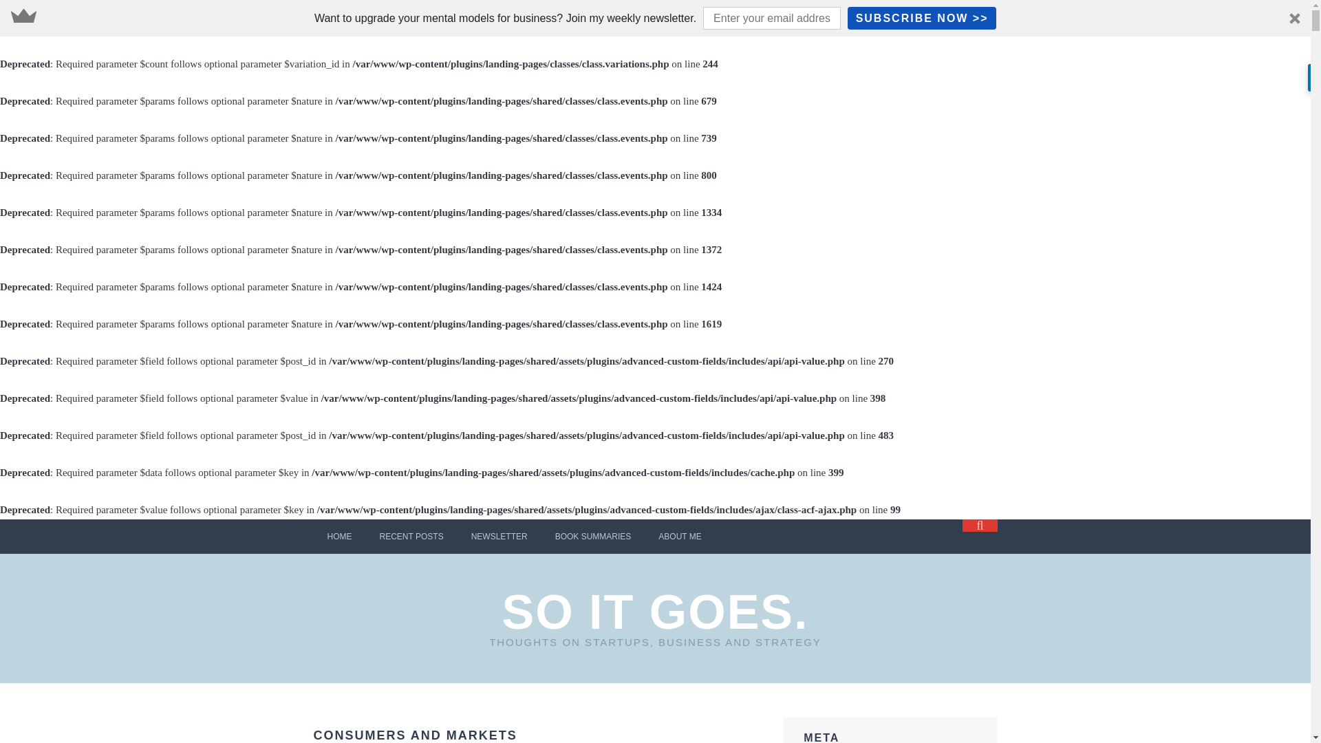  What do you see at coordinates (500, 536) in the screenshot?
I see `NEWSLETTER` at bounding box center [500, 536].